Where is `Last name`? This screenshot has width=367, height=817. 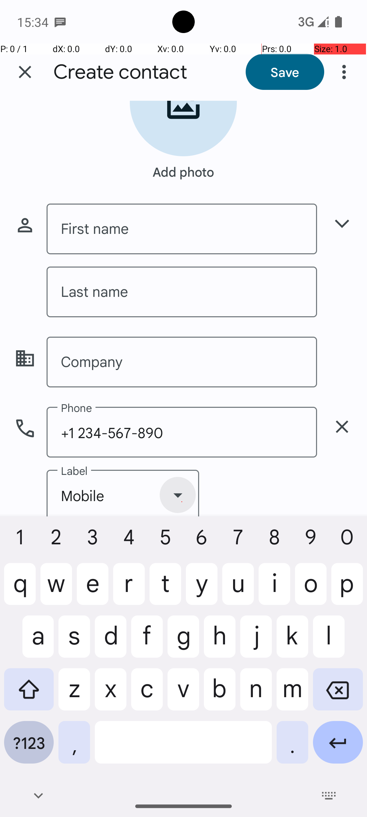 Last name is located at coordinates (182, 292).